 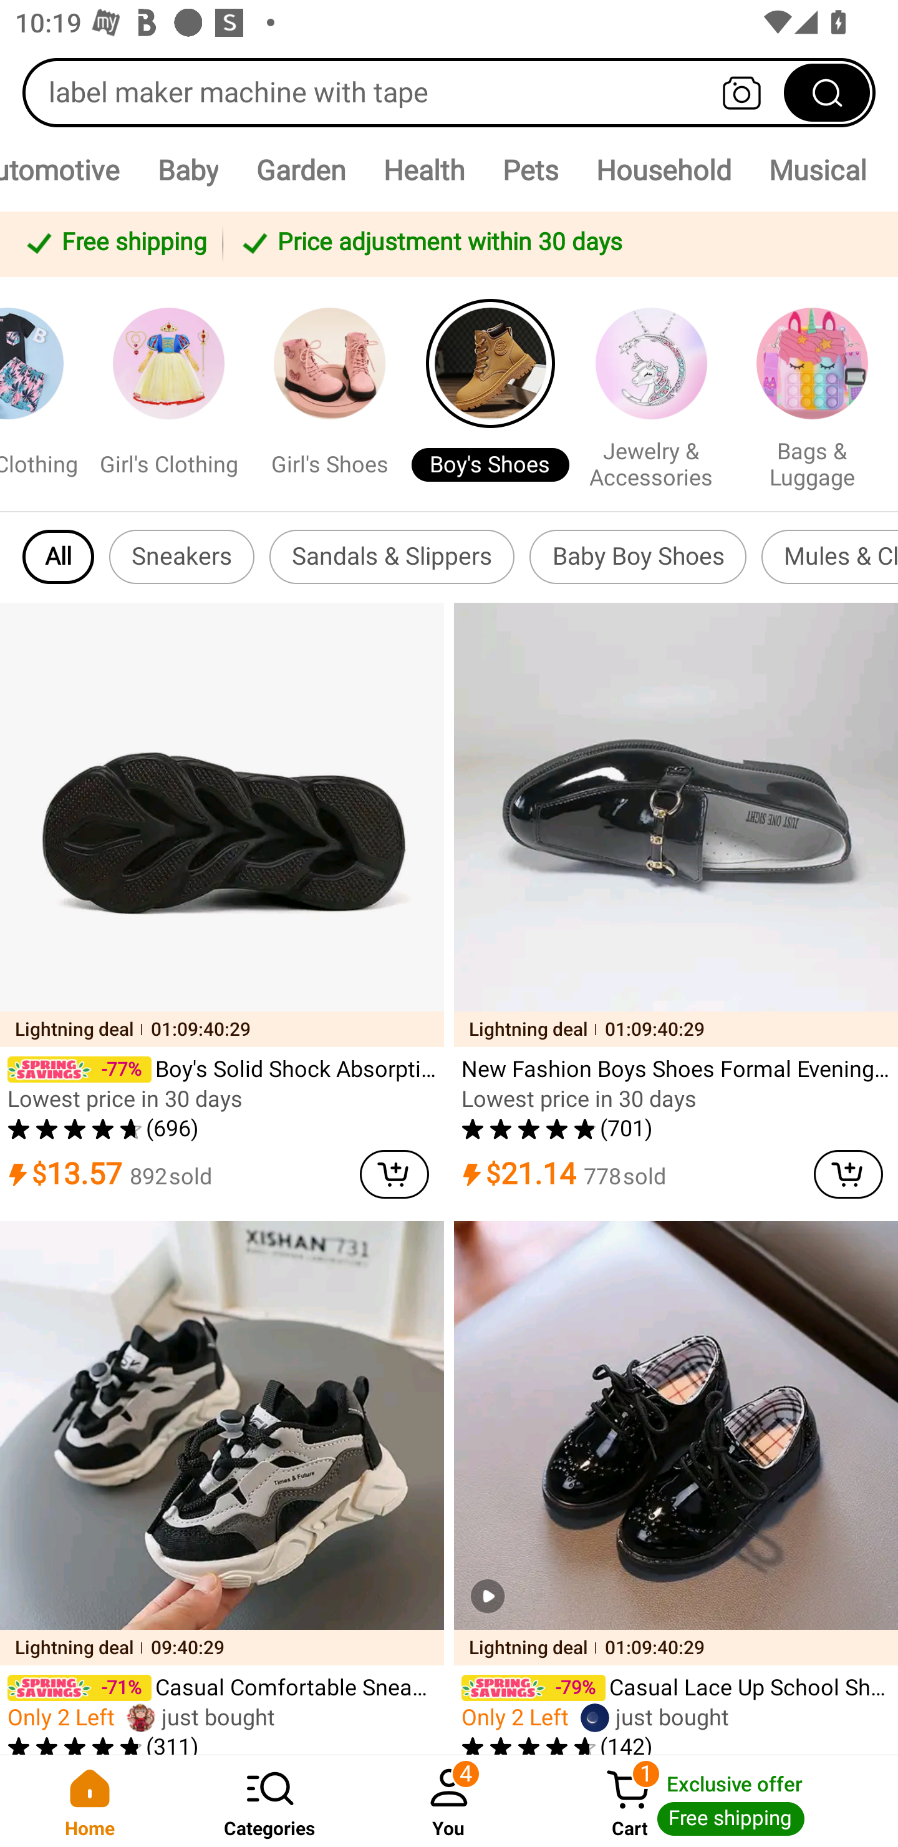 What do you see at coordinates (187, 170) in the screenshot?
I see `Baby` at bounding box center [187, 170].